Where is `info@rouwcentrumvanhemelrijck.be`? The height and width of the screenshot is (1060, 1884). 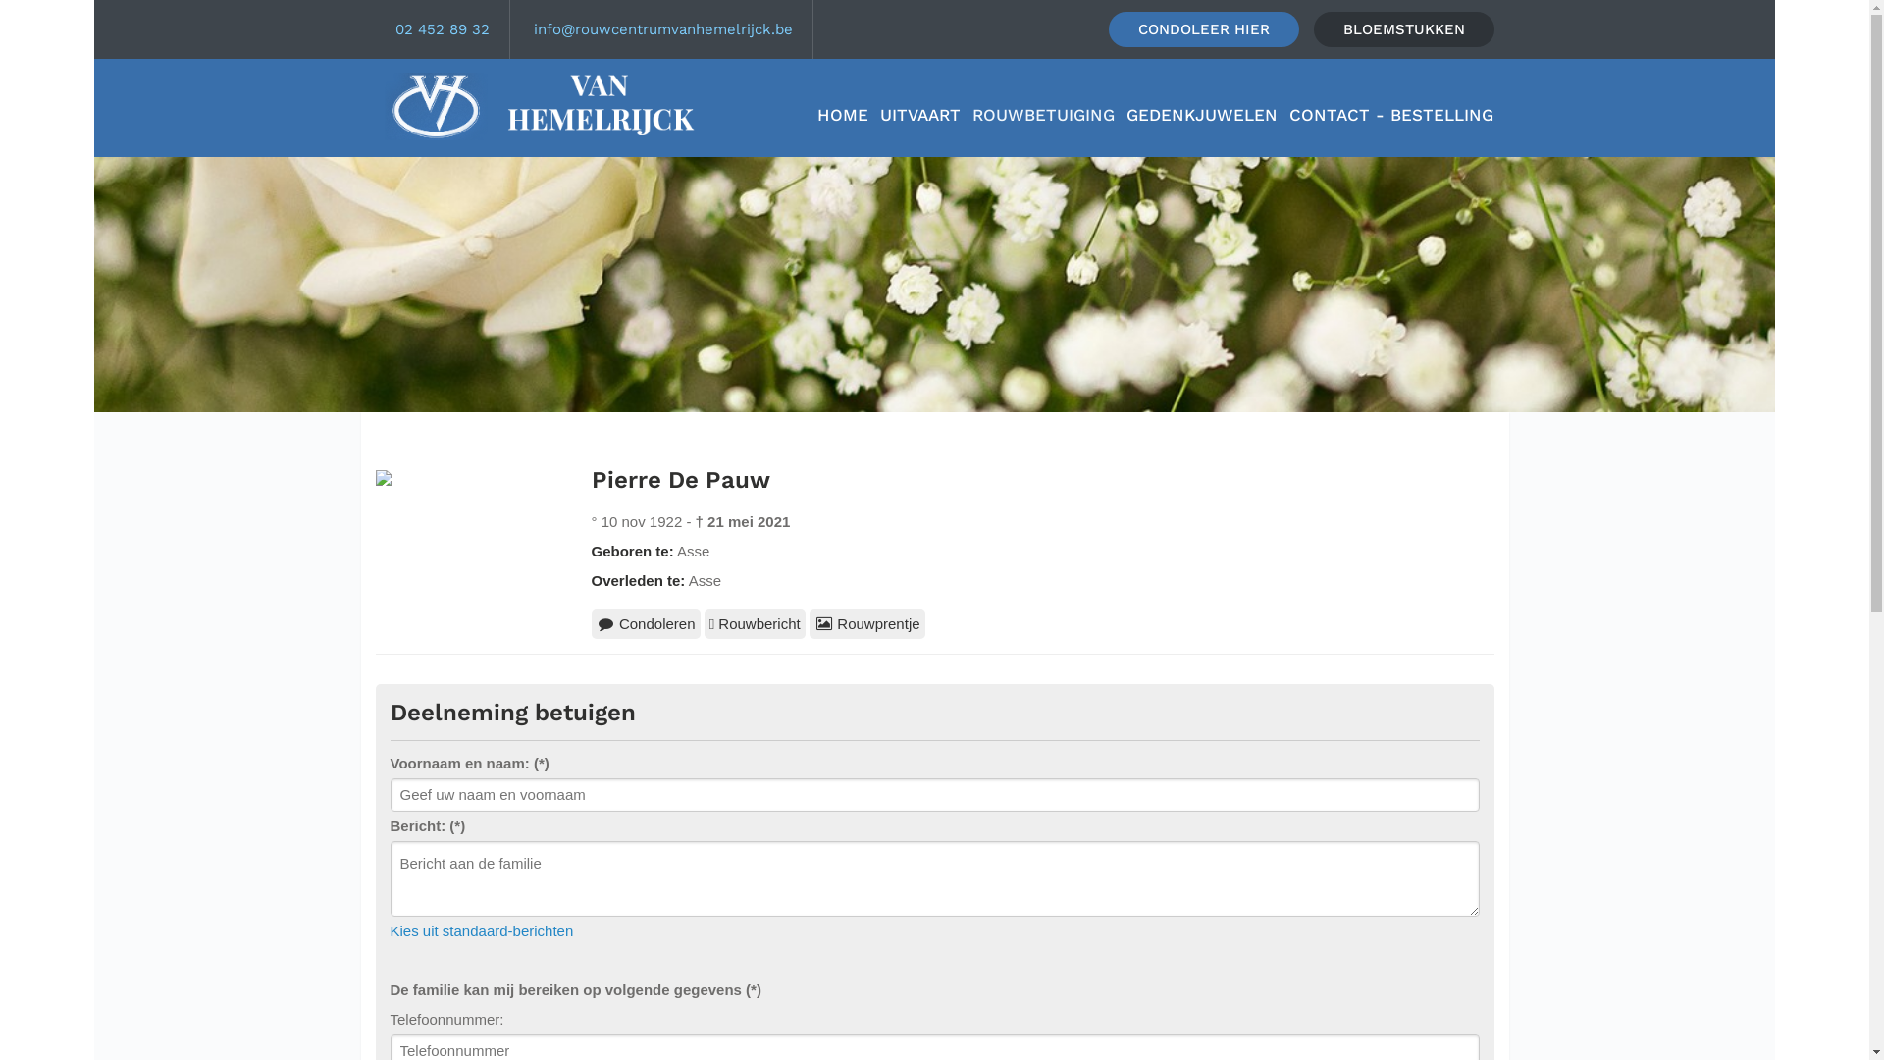
info@rouwcentrumvanhemelrijck.be is located at coordinates (663, 29).